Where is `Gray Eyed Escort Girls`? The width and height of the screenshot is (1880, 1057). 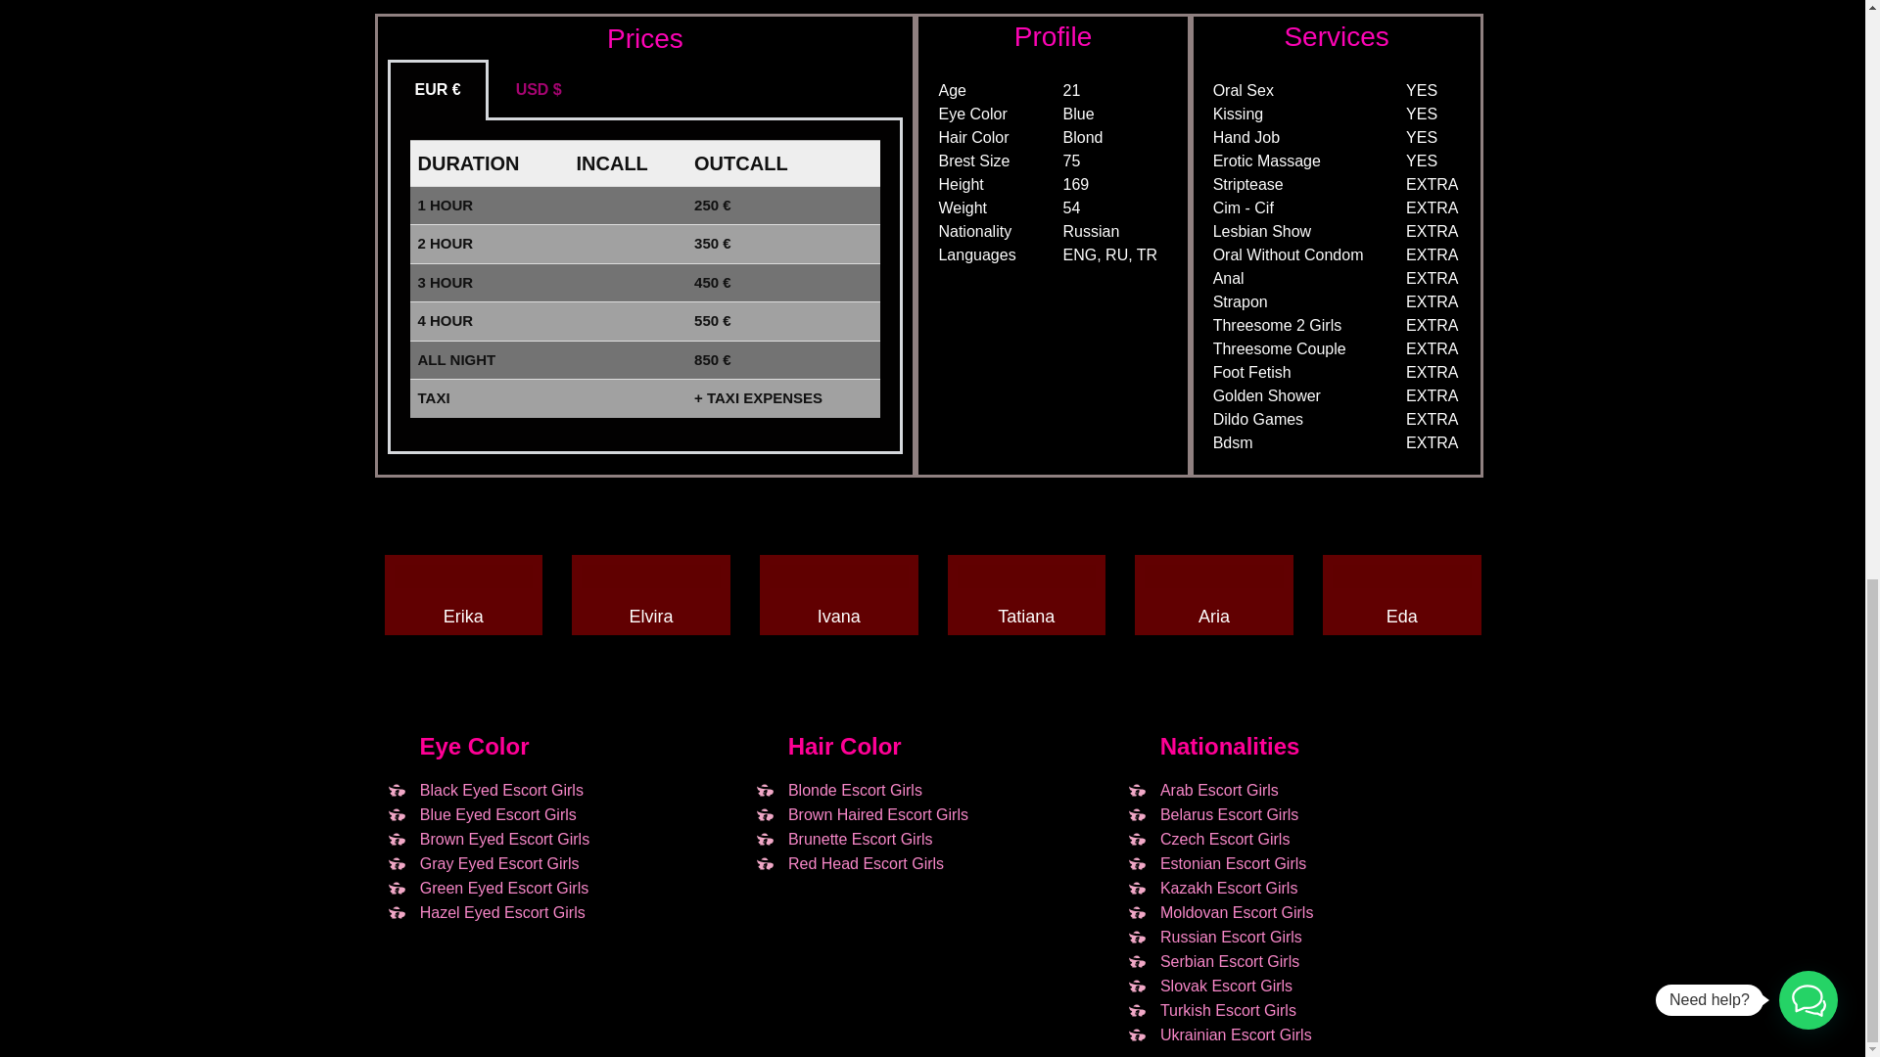 Gray Eyed Escort Girls is located at coordinates (481, 863).